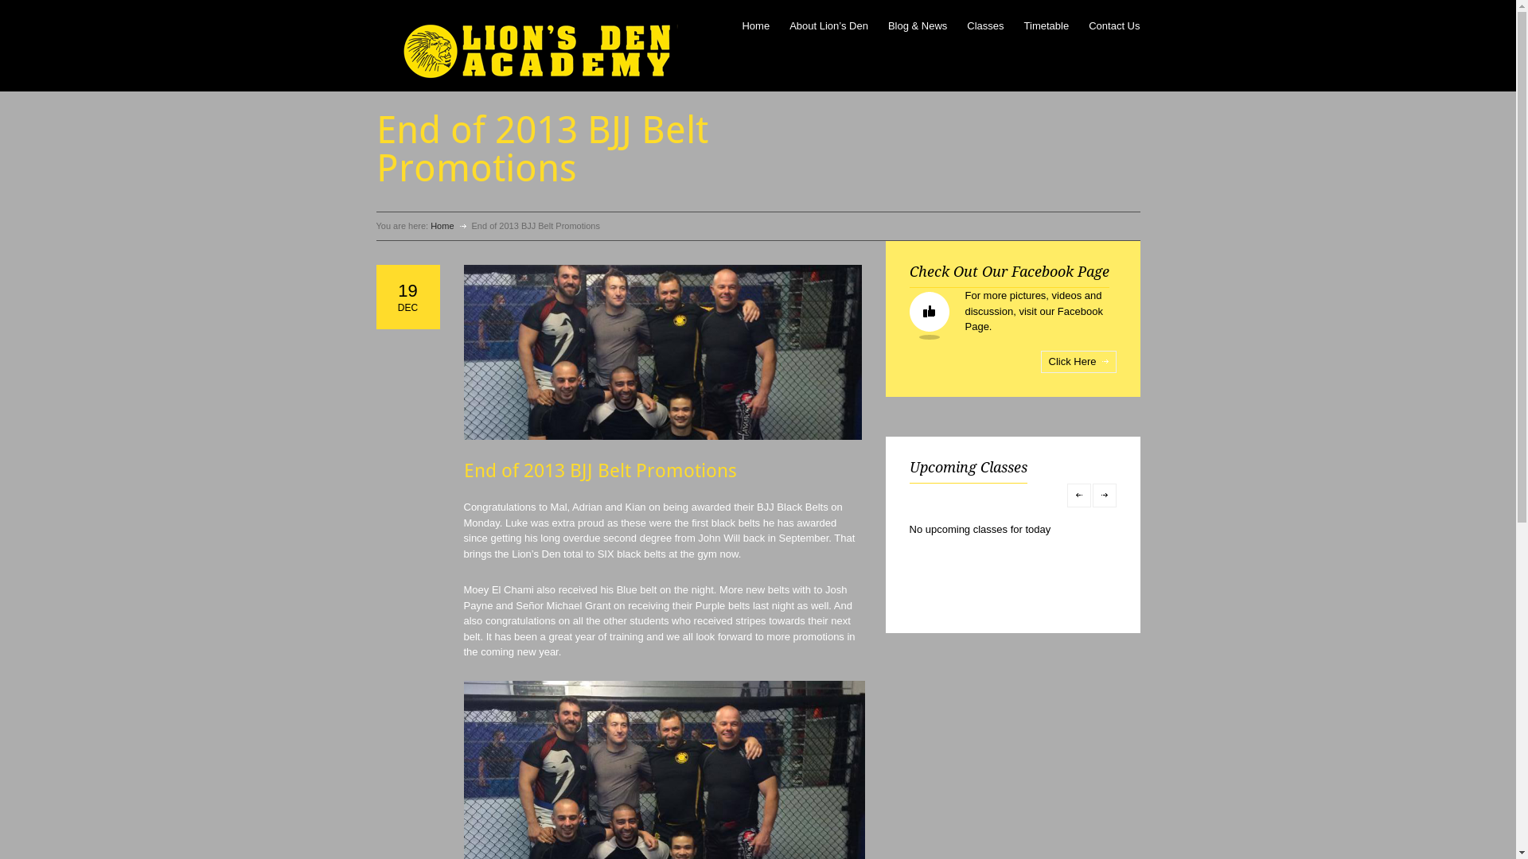  I want to click on Home, so click(756, 23).